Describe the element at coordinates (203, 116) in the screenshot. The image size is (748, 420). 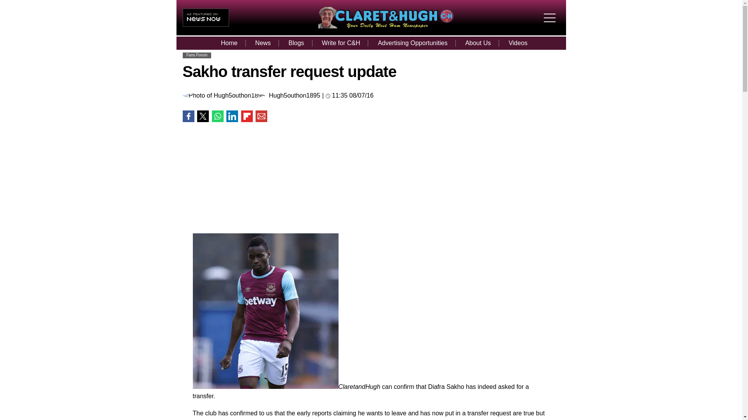
I see `share on Twitter` at that location.